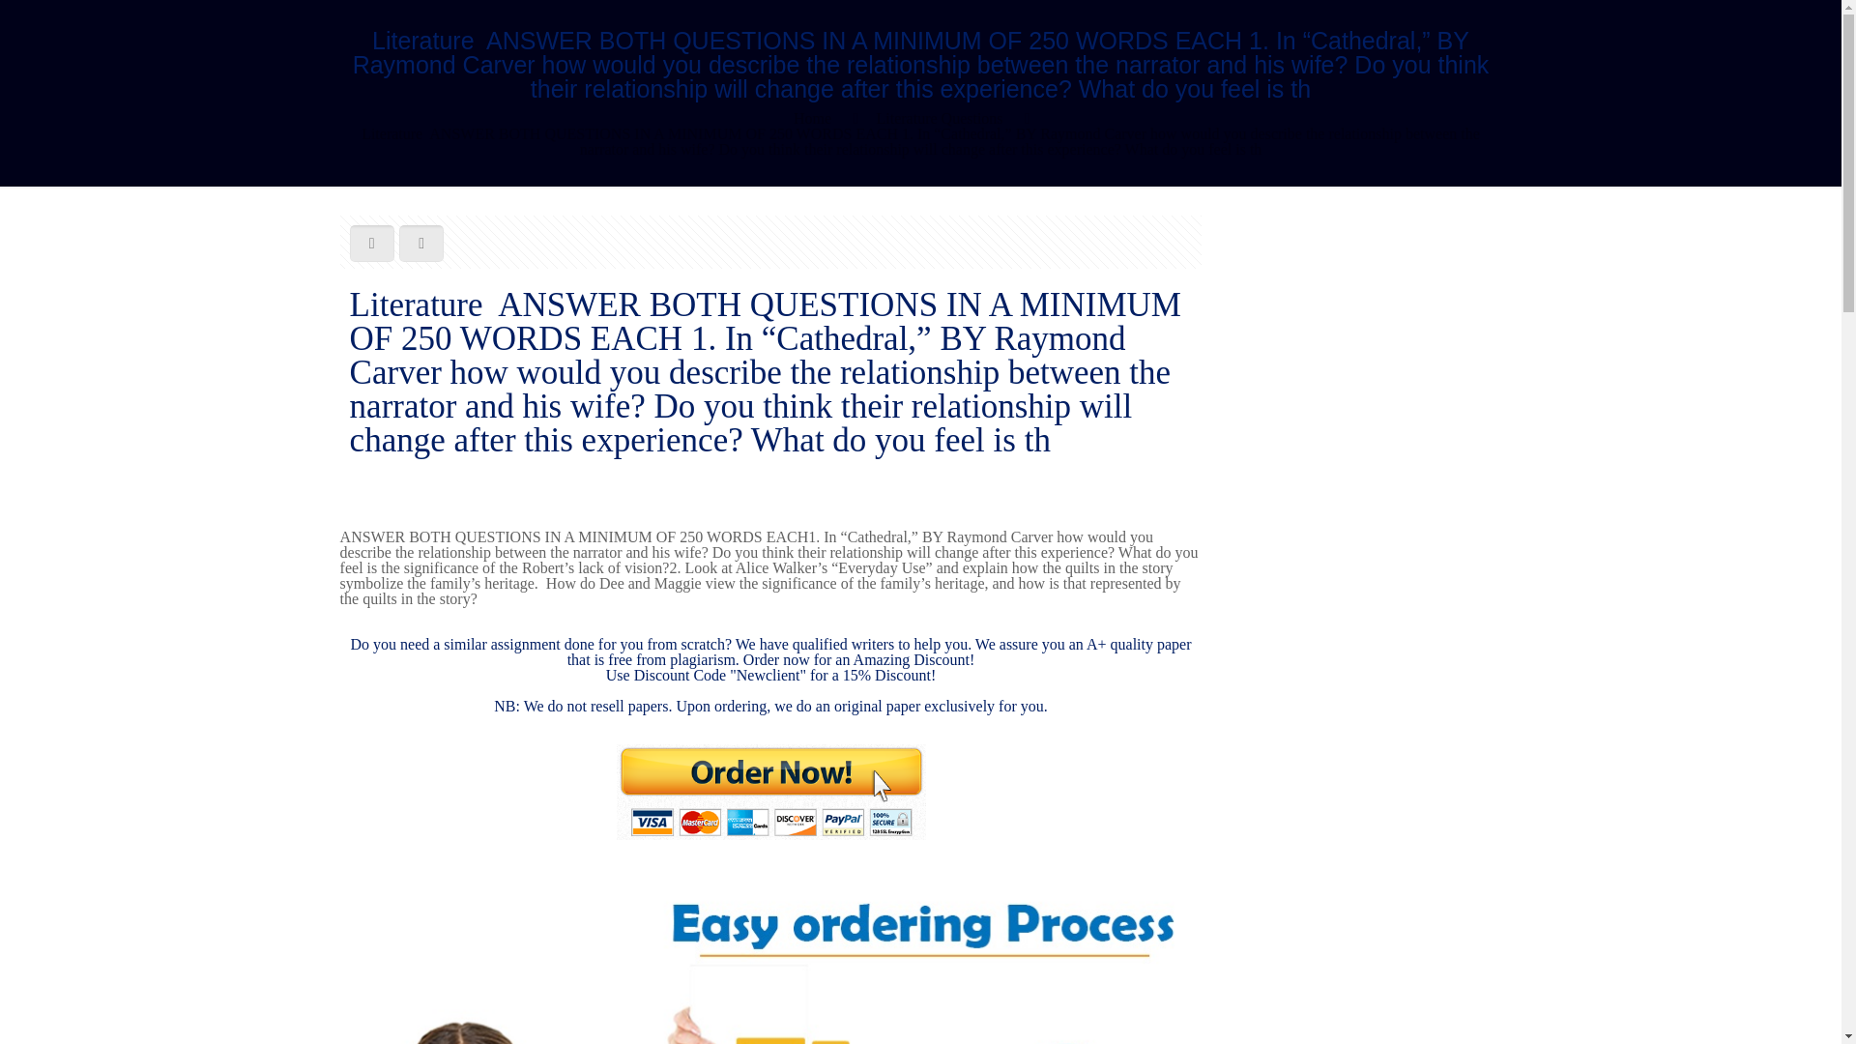 This screenshot has height=1044, width=1856. What do you see at coordinates (939, 118) in the screenshot?
I see `Literature Questions` at bounding box center [939, 118].